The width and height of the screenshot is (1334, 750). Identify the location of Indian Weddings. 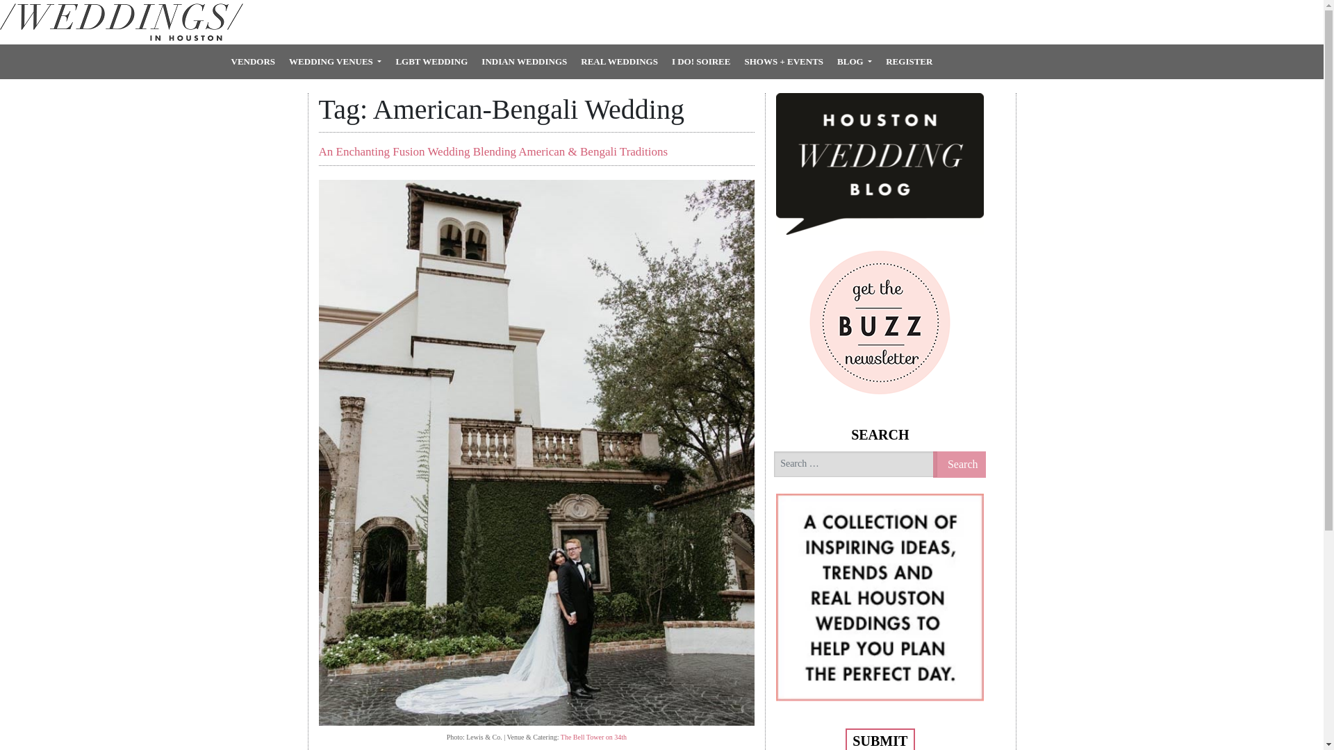
(524, 61).